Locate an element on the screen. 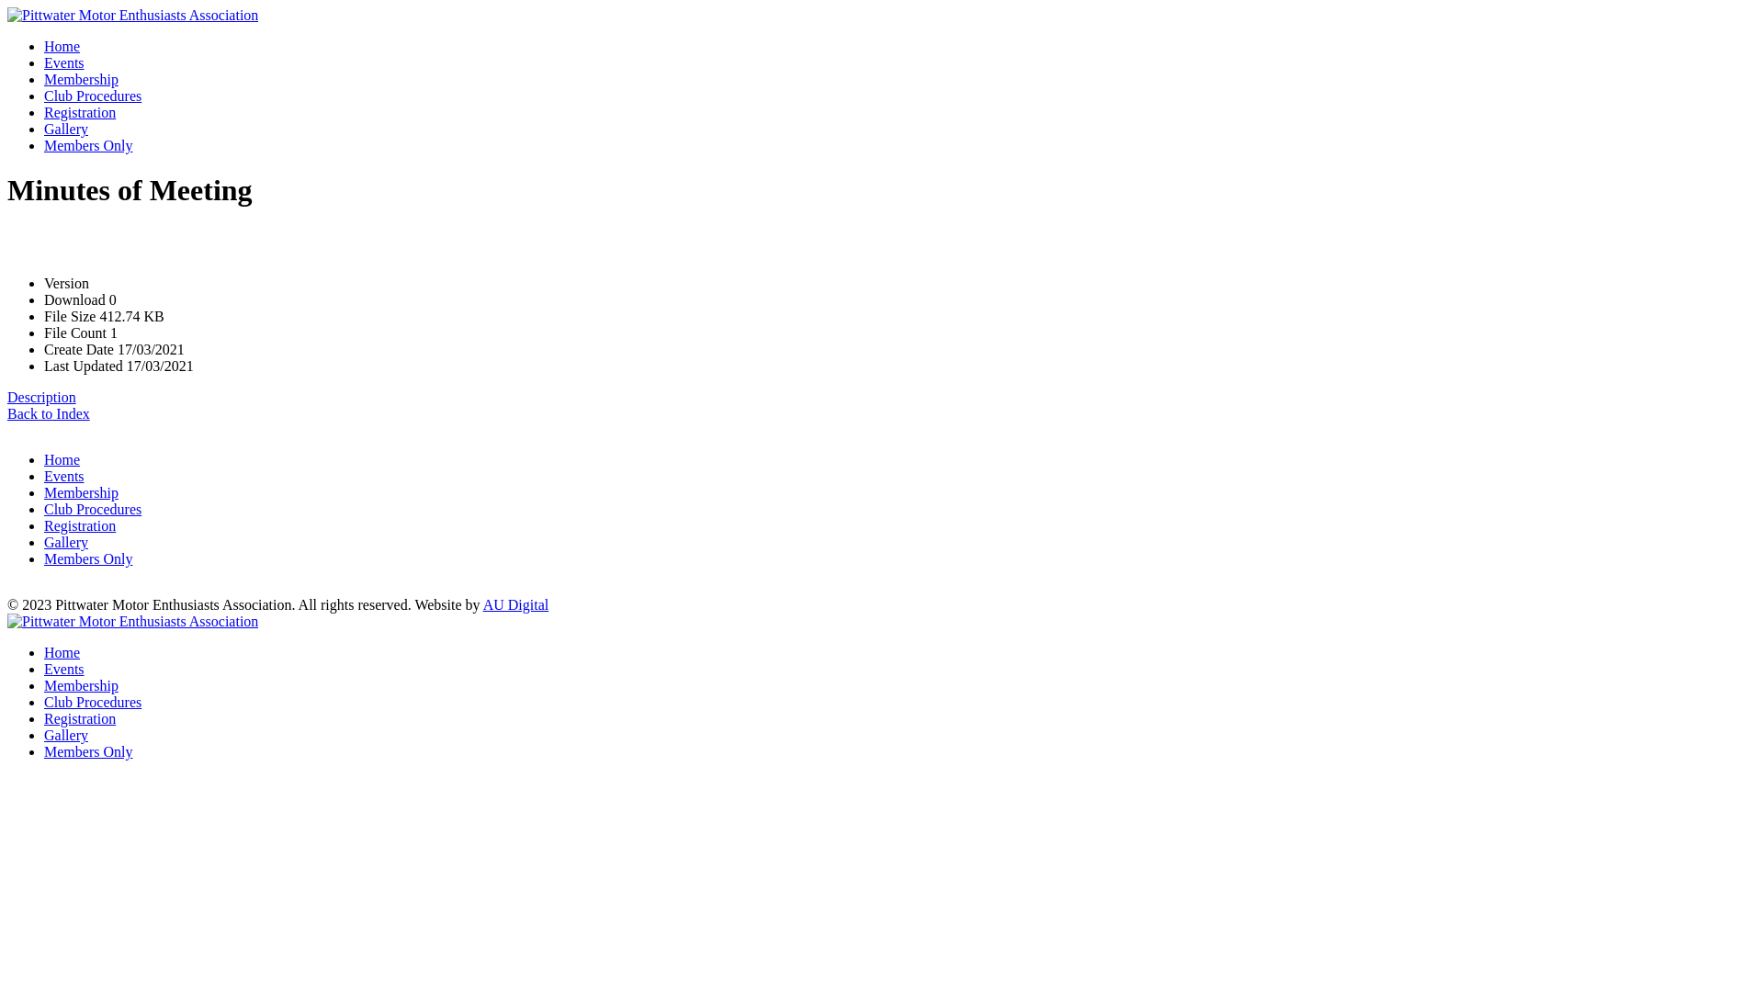 The height and width of the screenshot is (992, 1764). AU Digital is located at coordinates (516, 604).